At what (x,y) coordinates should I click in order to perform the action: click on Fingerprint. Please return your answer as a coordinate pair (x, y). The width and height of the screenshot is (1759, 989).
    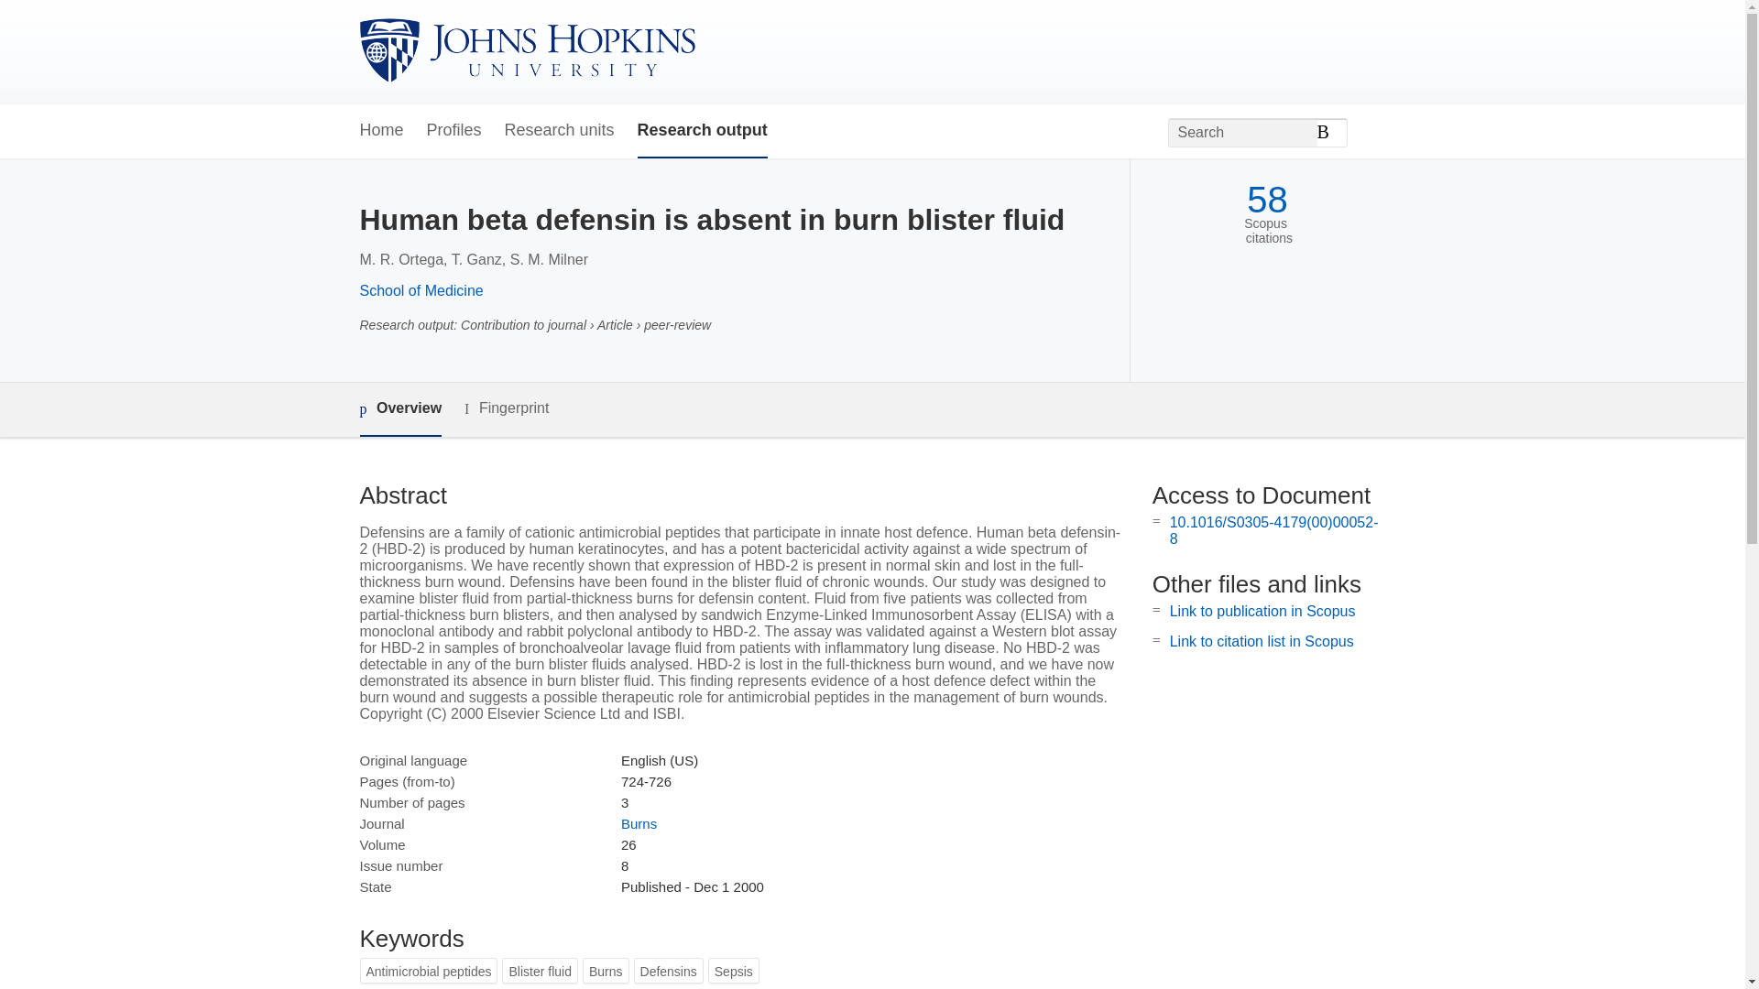
    Looking at the image, I should click on (506, 408).